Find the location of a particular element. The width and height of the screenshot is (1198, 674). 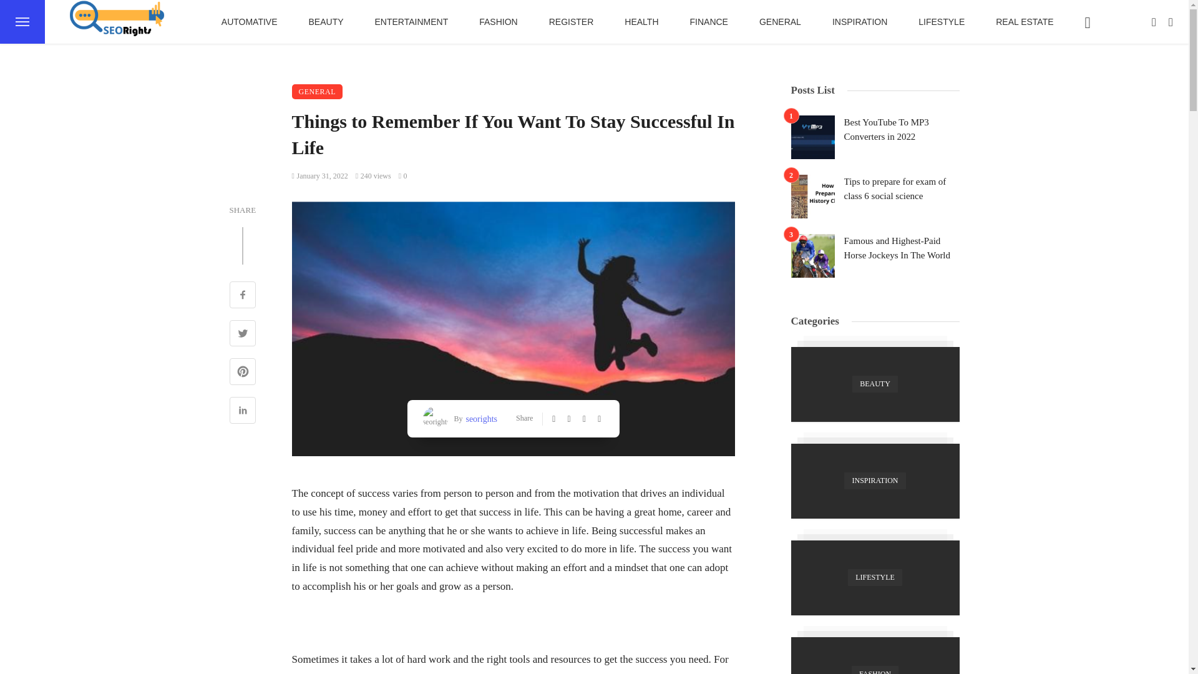

REGISTER is located at coordinates (572, 22).